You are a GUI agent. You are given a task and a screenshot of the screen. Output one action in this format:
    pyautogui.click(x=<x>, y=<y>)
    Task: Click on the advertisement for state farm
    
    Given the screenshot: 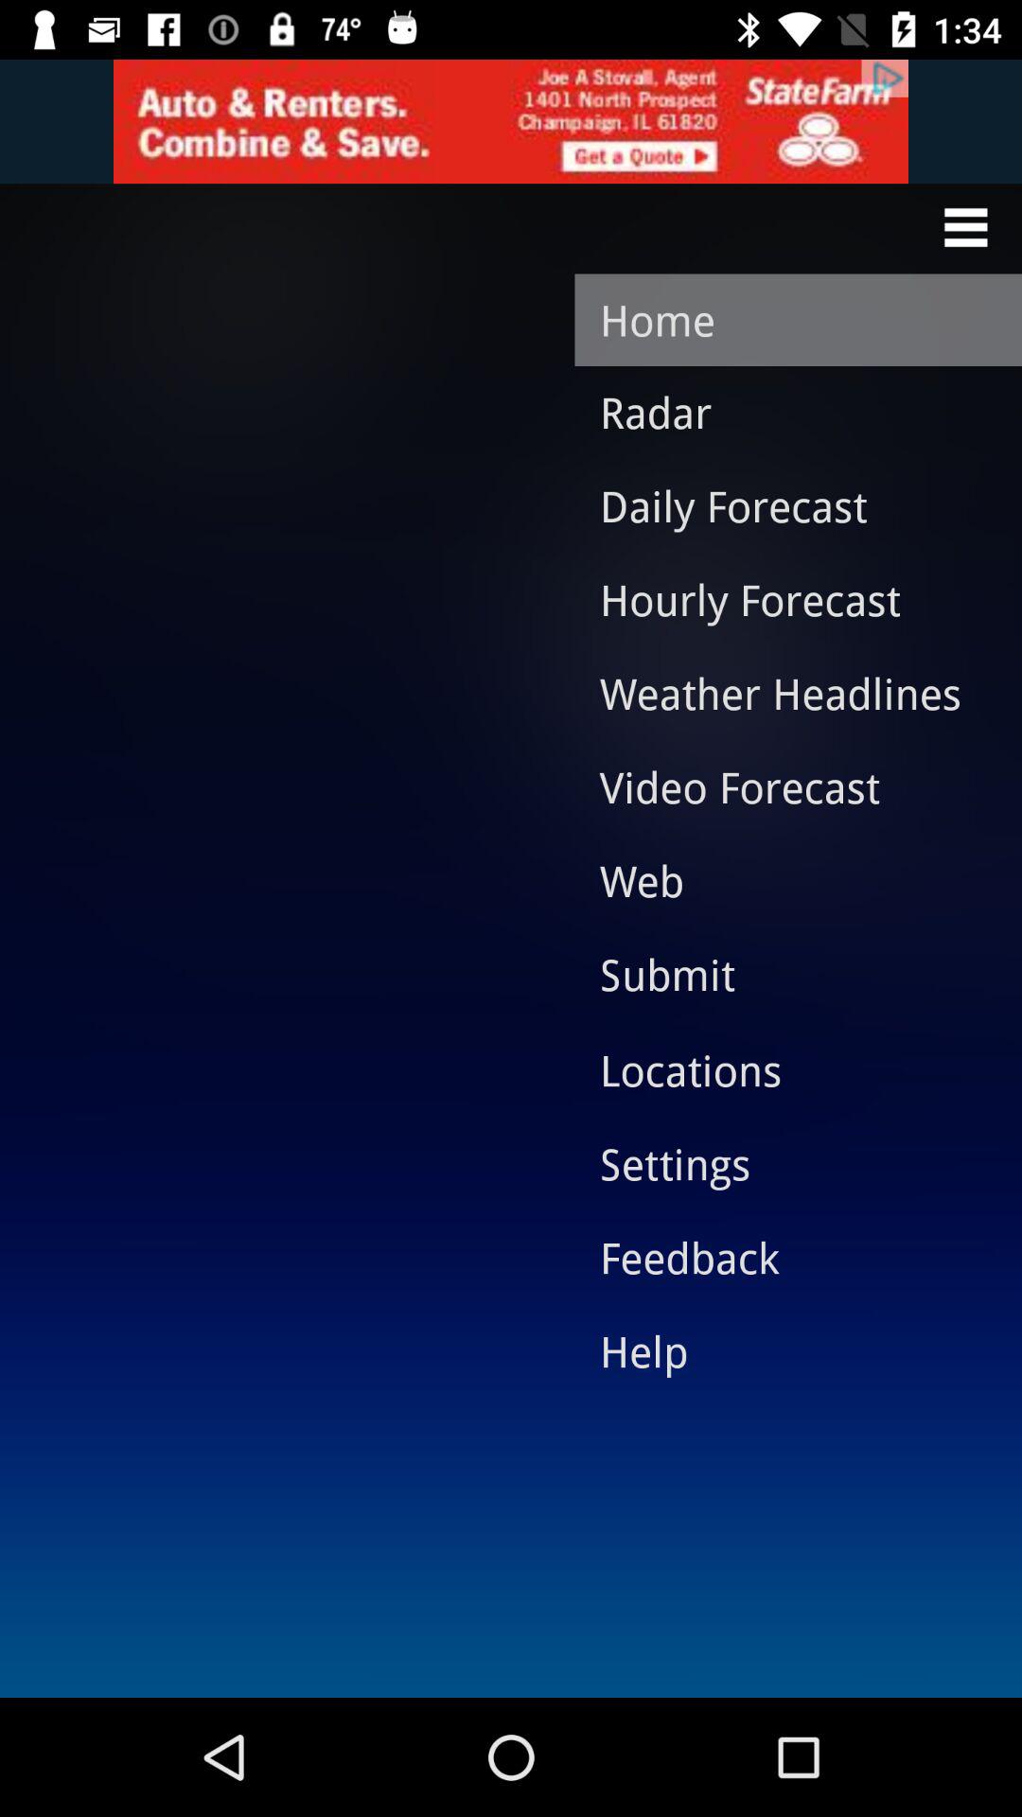 What is the action you would take?
    pyautogui.click(x=511, y=121)
    